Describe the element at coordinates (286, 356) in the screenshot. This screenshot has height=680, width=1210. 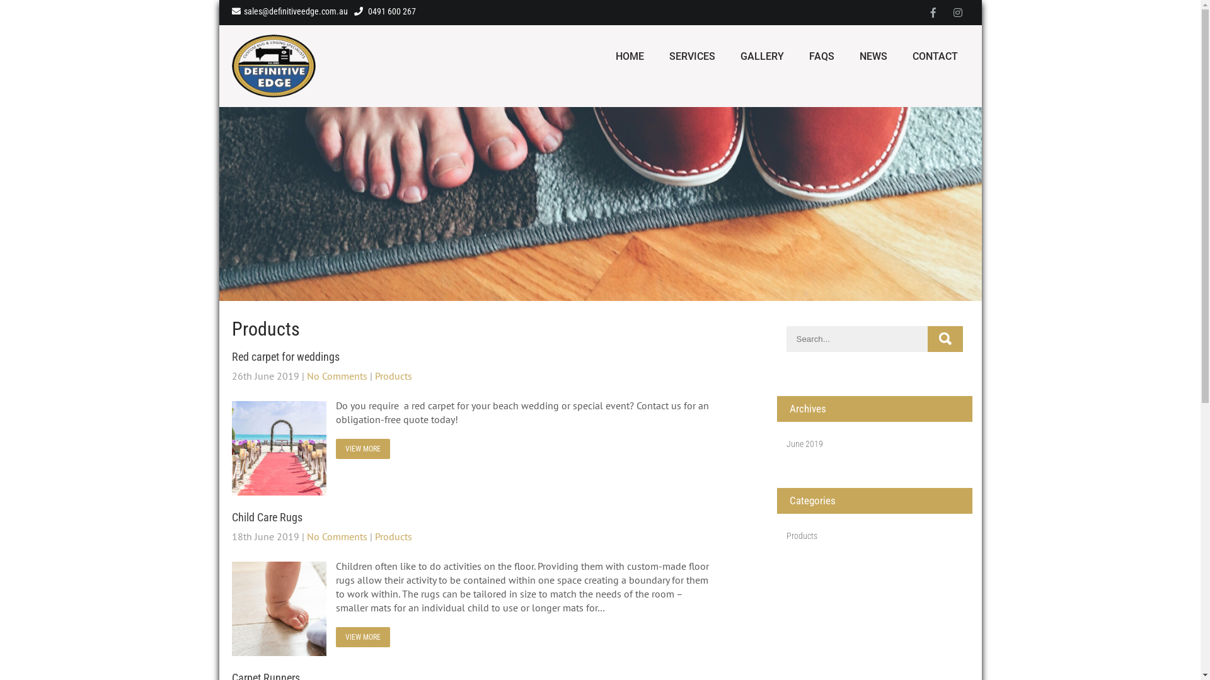
I see `Red carpet for weddings` at that location.